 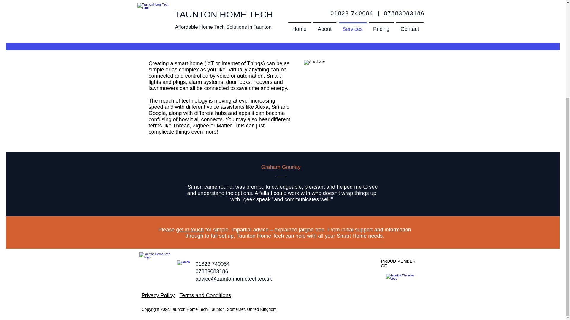 I want to click on 01823 740084, so click(x=213, y=264).